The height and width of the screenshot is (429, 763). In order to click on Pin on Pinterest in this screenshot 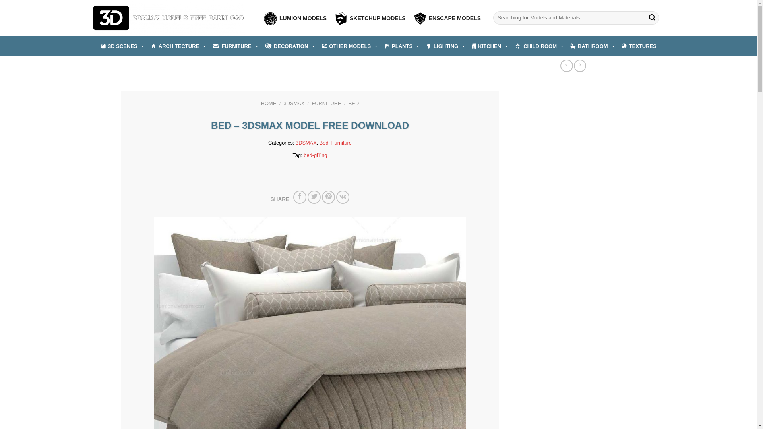, I will do `click(328, 197)`.